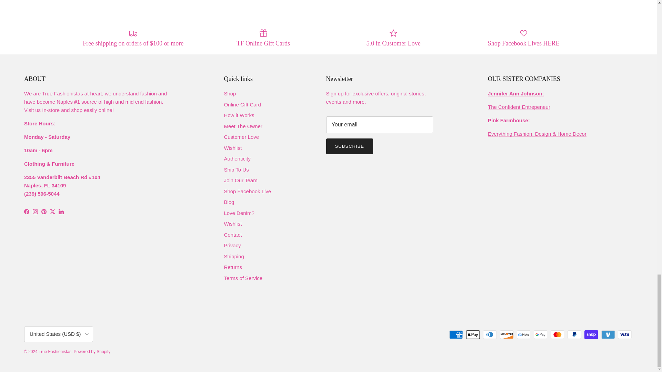 The image size is (662, 372). I want to click on Venmo, so click(608, 334).